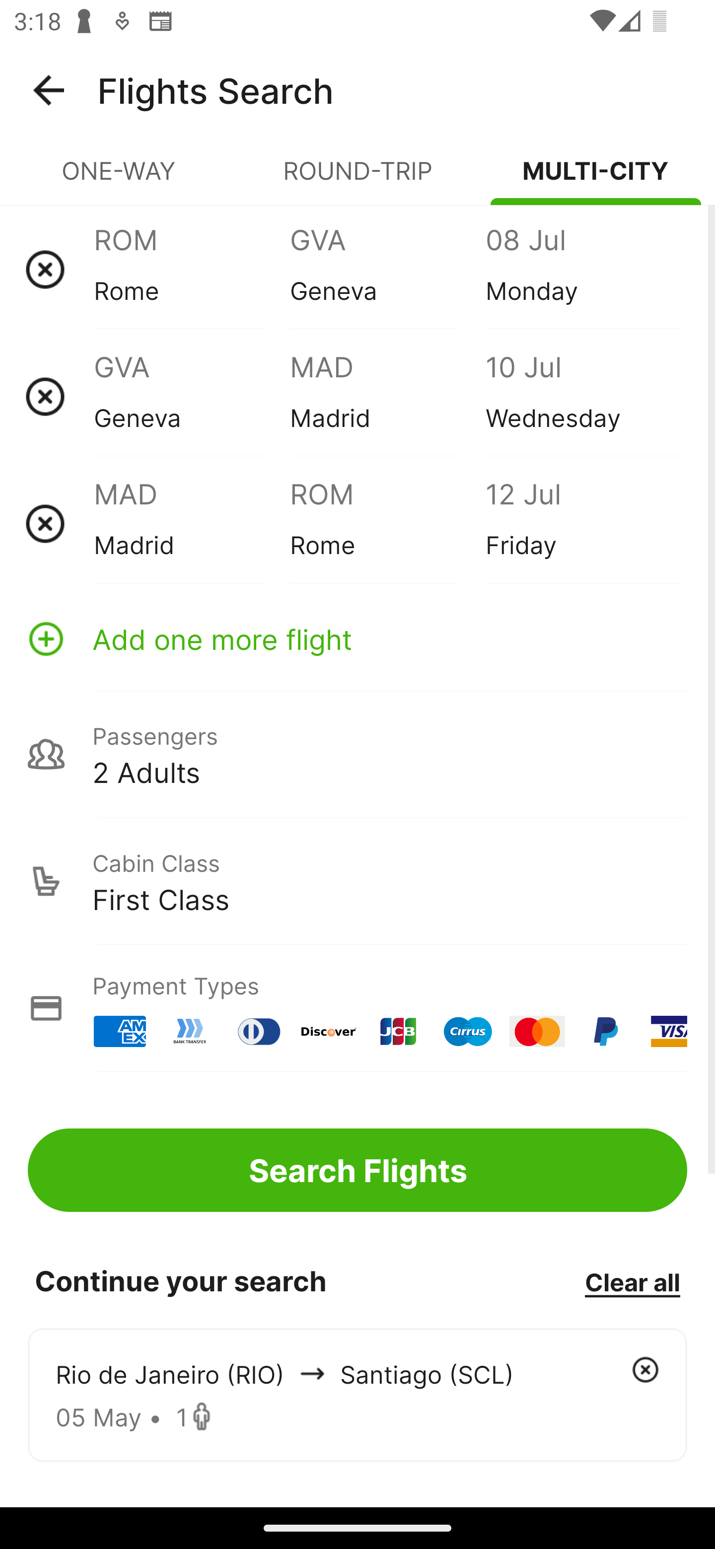 This screenshot has height=1549, width=715. I want to click on Passengers 2 Adults, so click(357, 754).